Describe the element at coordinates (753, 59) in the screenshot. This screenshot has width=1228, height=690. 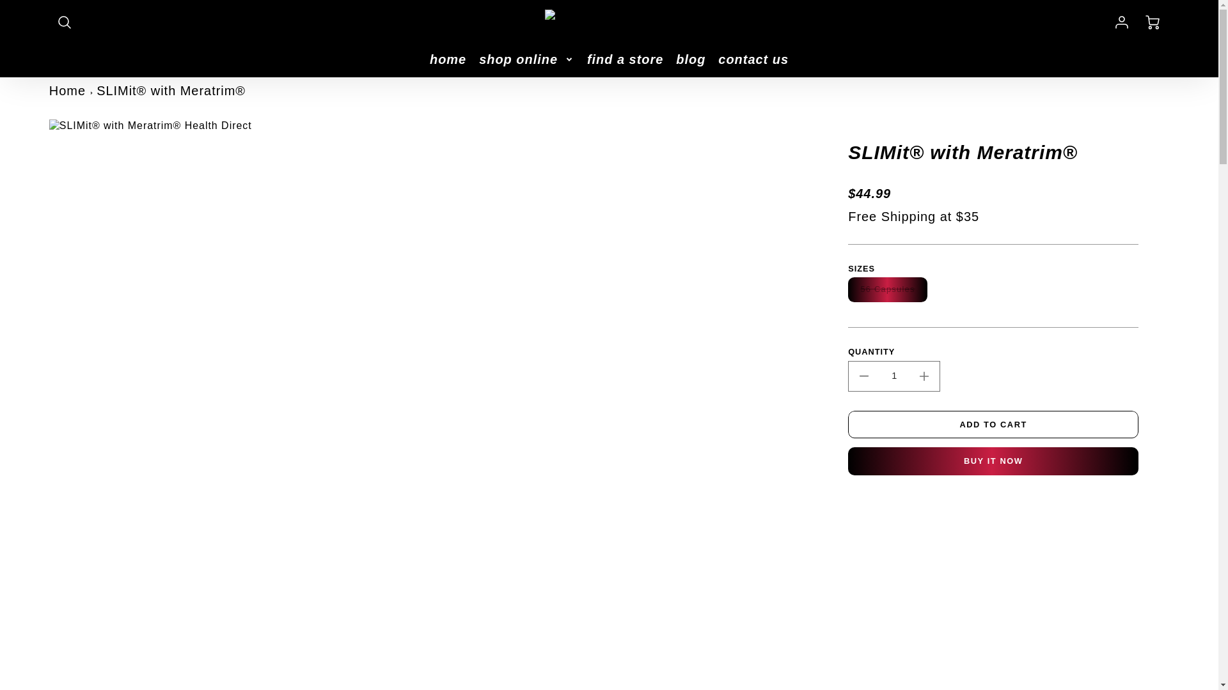
I see `contact us` at that location.